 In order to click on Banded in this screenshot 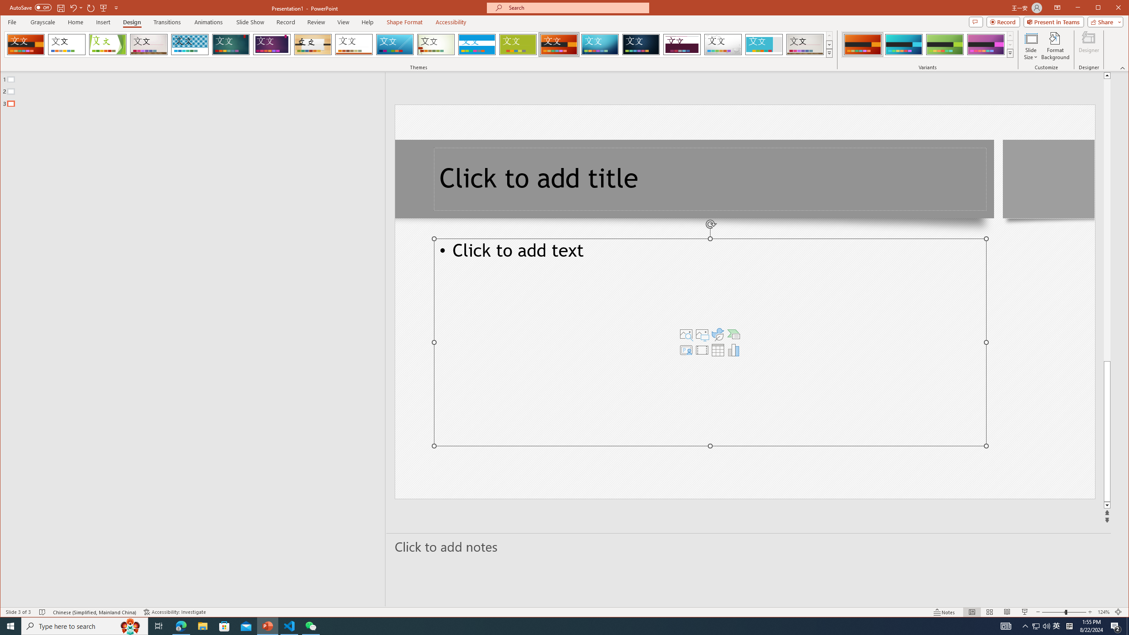, I will do `click(477, 45)`.